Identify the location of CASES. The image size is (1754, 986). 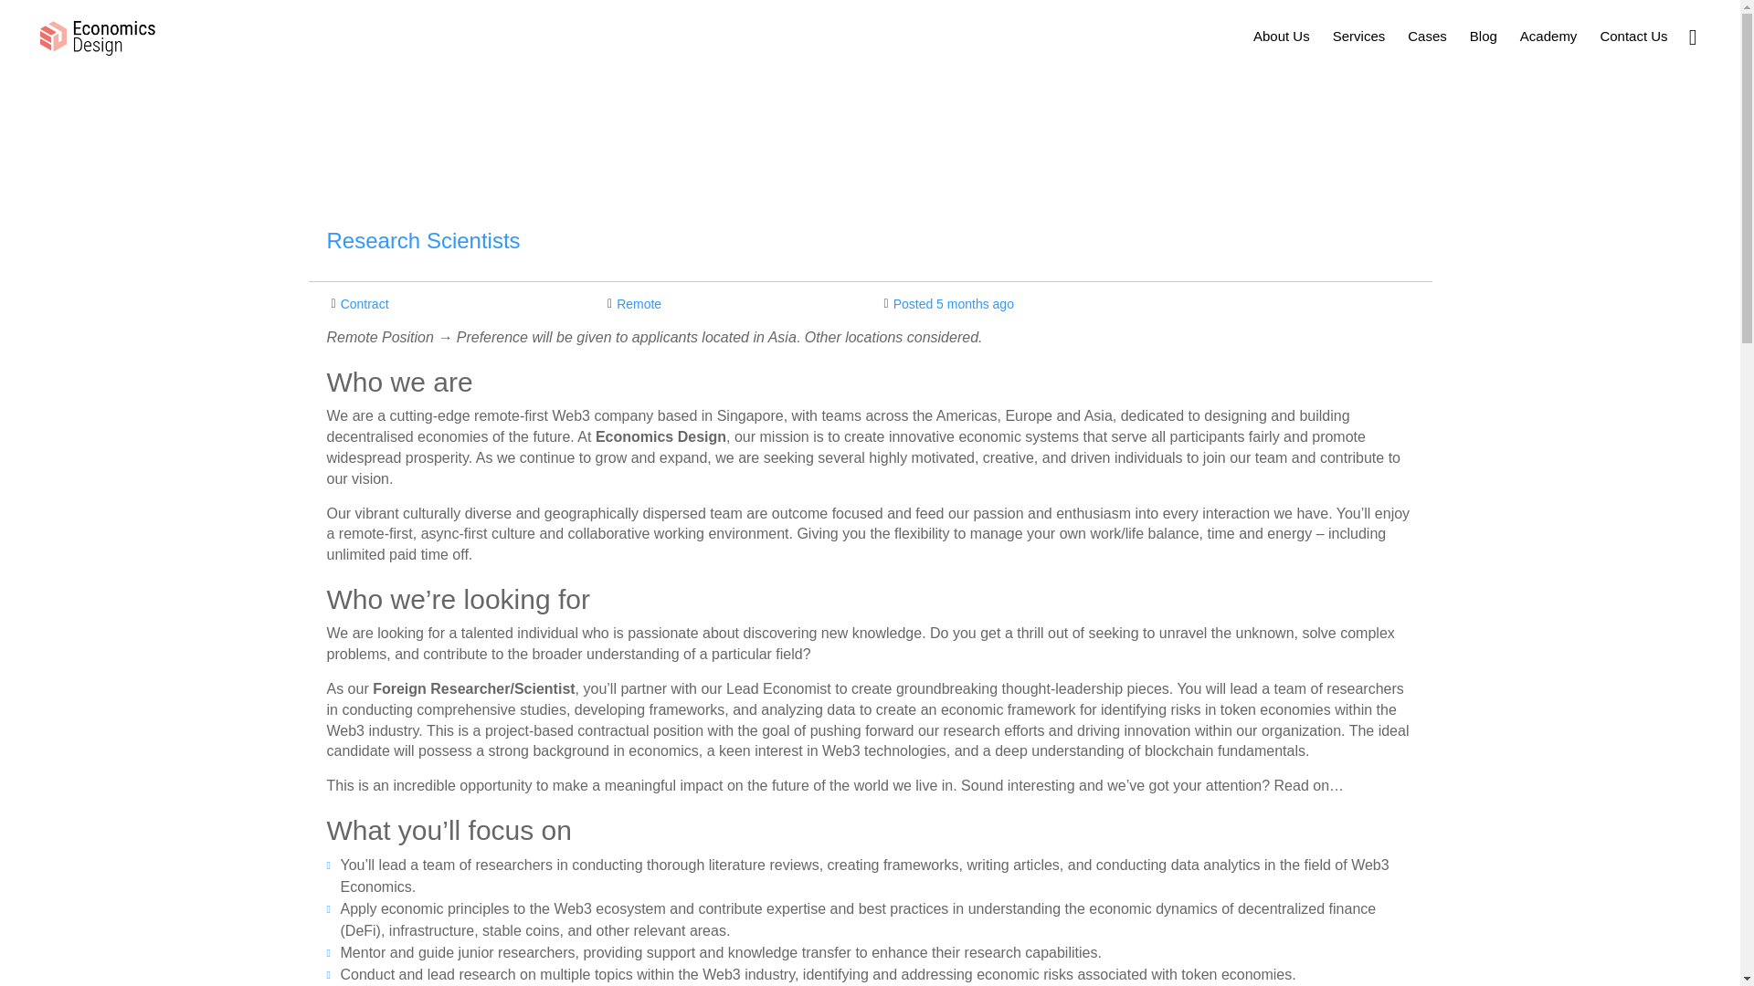
(838, 933).